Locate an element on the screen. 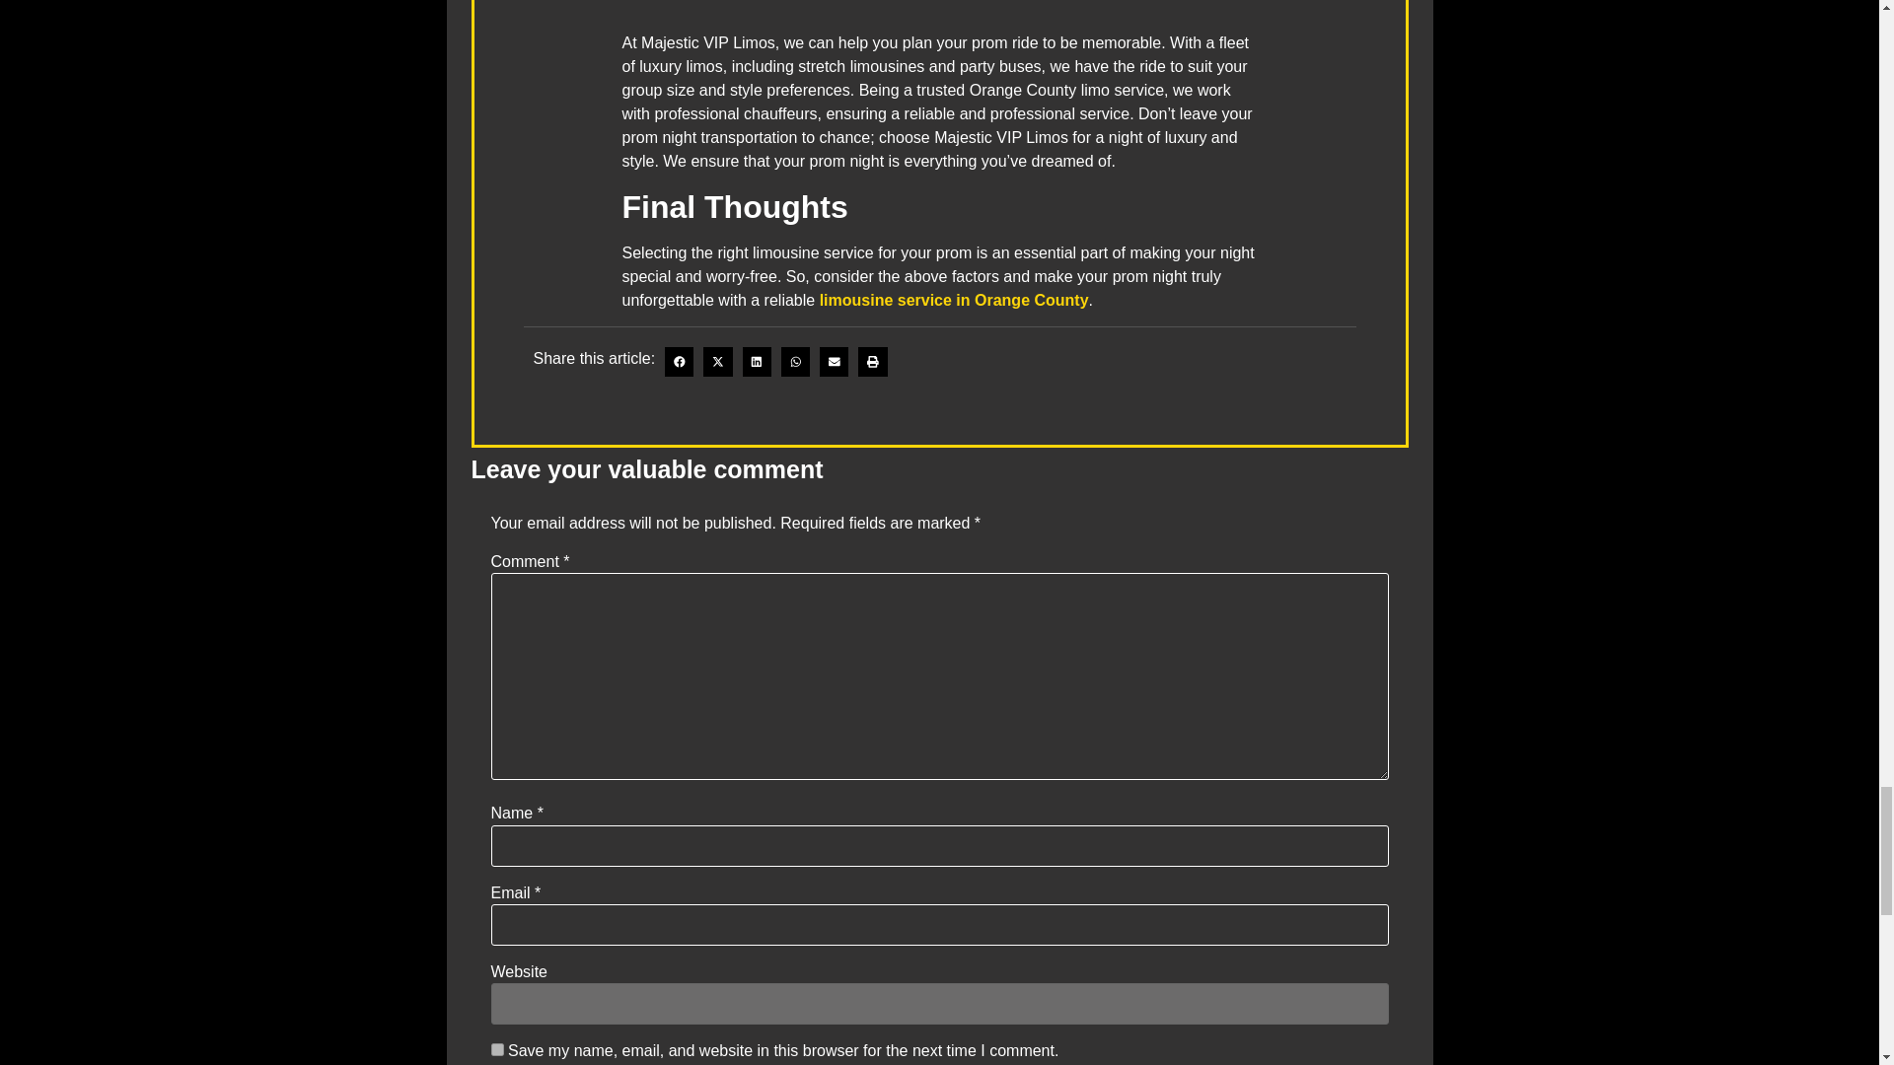 The image size is (1894, 1065). yes is located at coordinates (497, 1049).